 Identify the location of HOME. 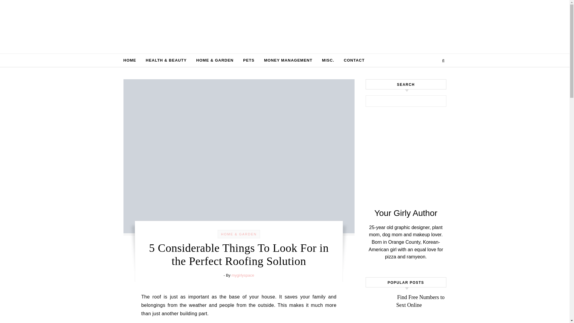
(132, 60).